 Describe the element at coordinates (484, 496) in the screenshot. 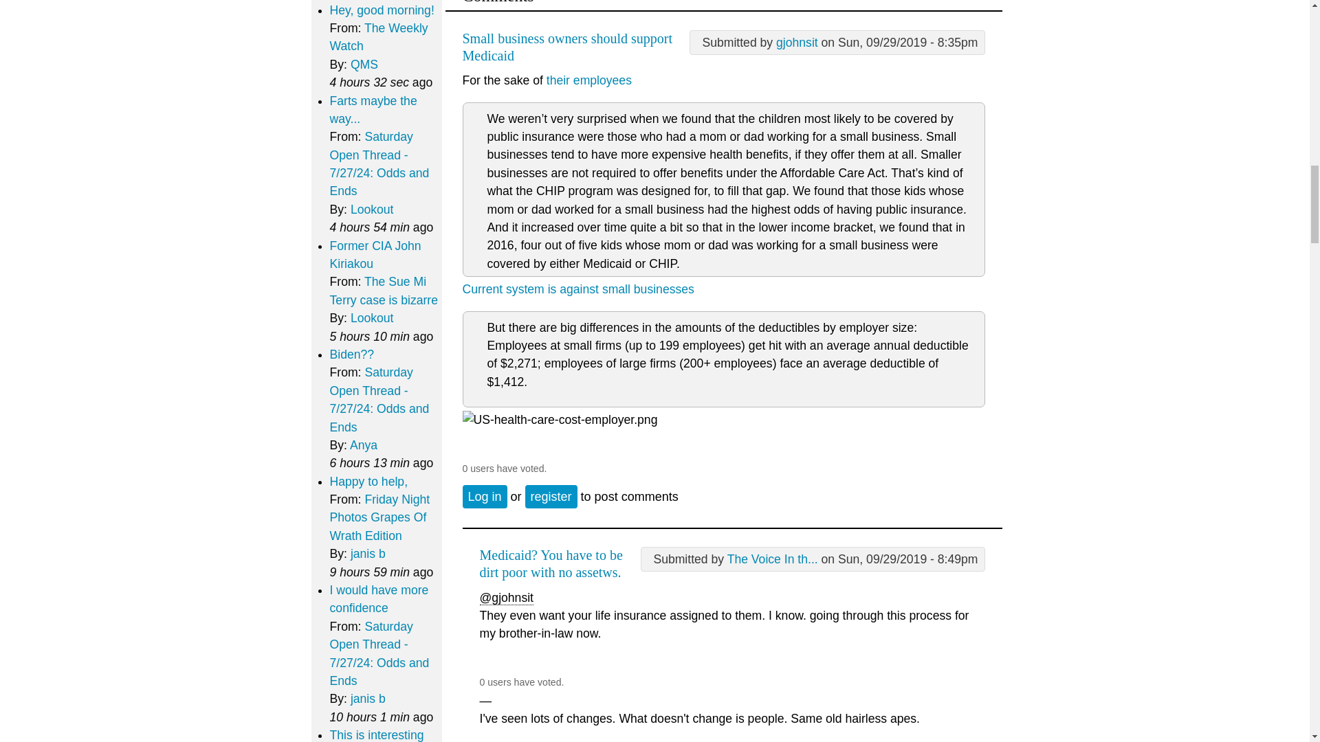

I see `Log in` at that location.